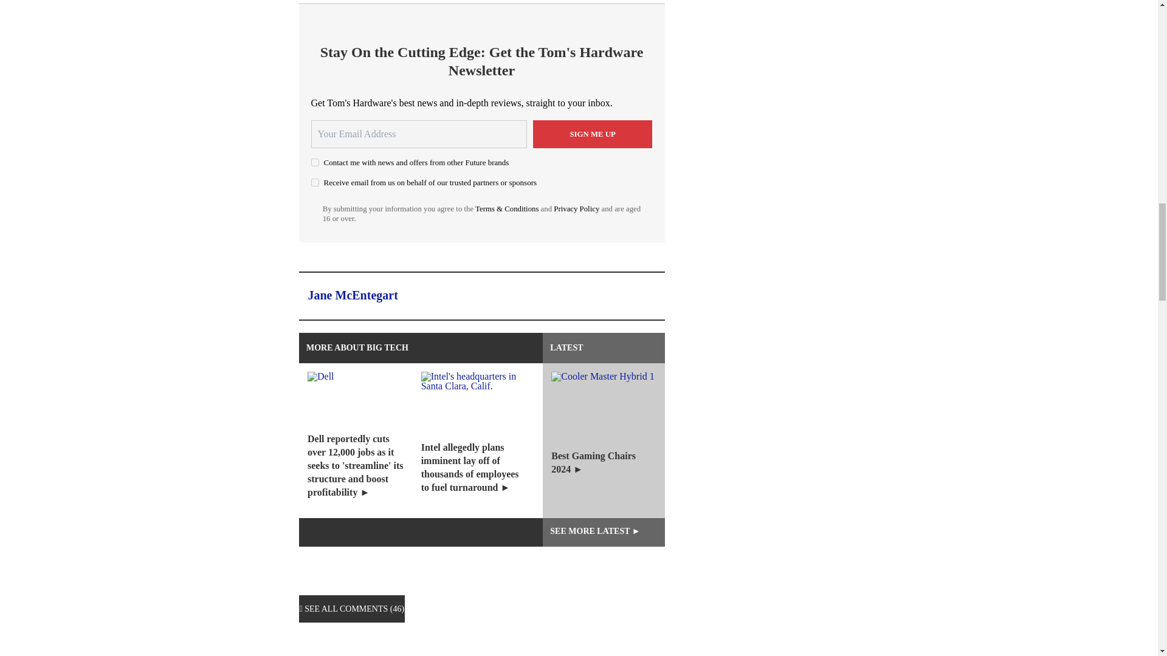 This screenshot has height=656, width=1167. What do you see at coordinates (315, 163) in the screenshot?
I see `on` at bounding box center [315, 163].